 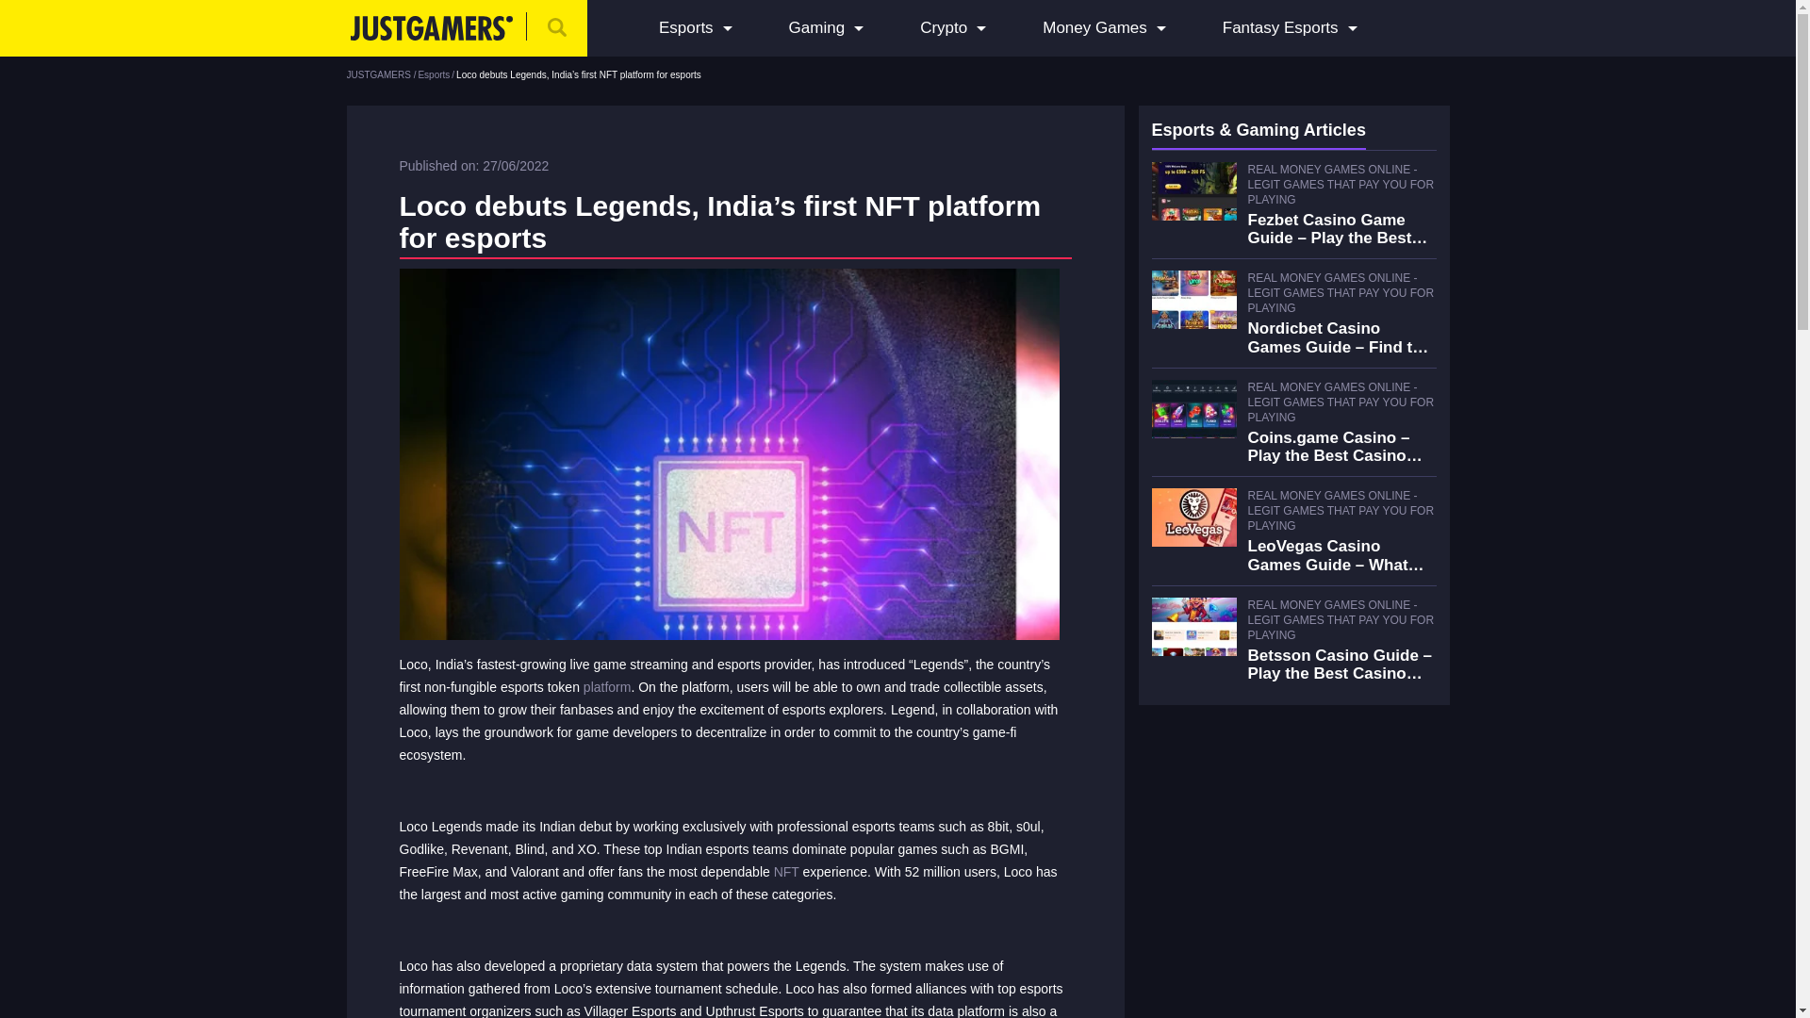 What do you see at coordinates (685, 28) in the screenshot?
I see `Esports` at bounding box center [685, 28].